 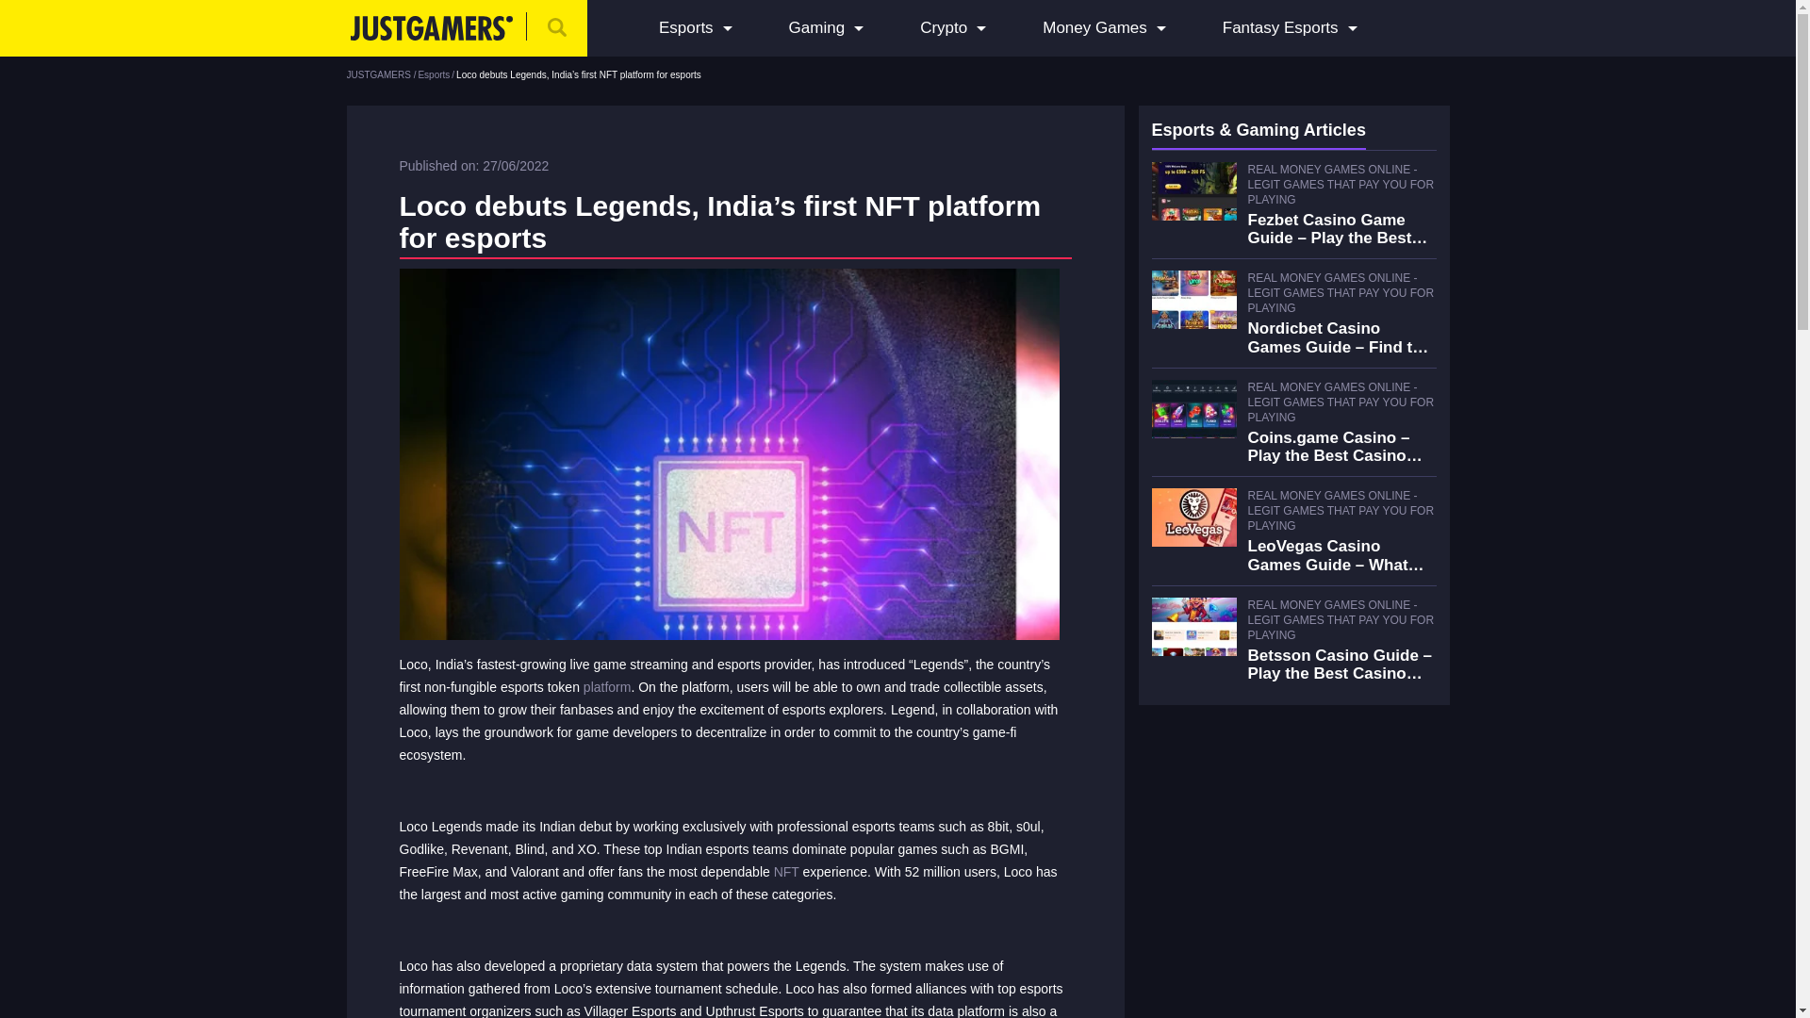 What do you see at coordinates (685, 28) in the screenshot?
I see `Esports` at bounding box center [685, 28].